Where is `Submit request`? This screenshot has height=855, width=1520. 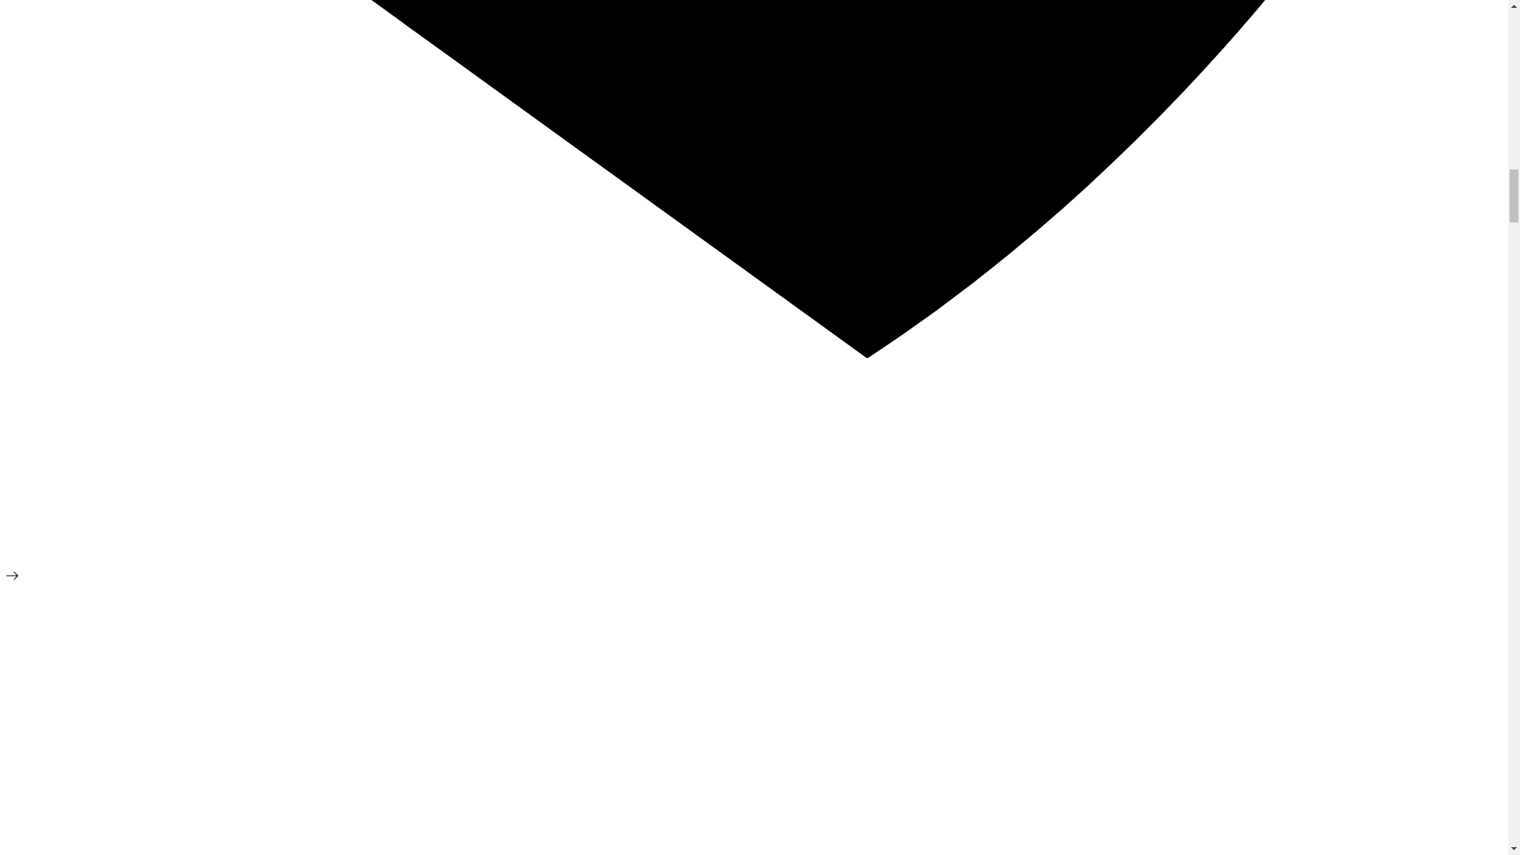
Submit request is located at coordinates (44, 475).